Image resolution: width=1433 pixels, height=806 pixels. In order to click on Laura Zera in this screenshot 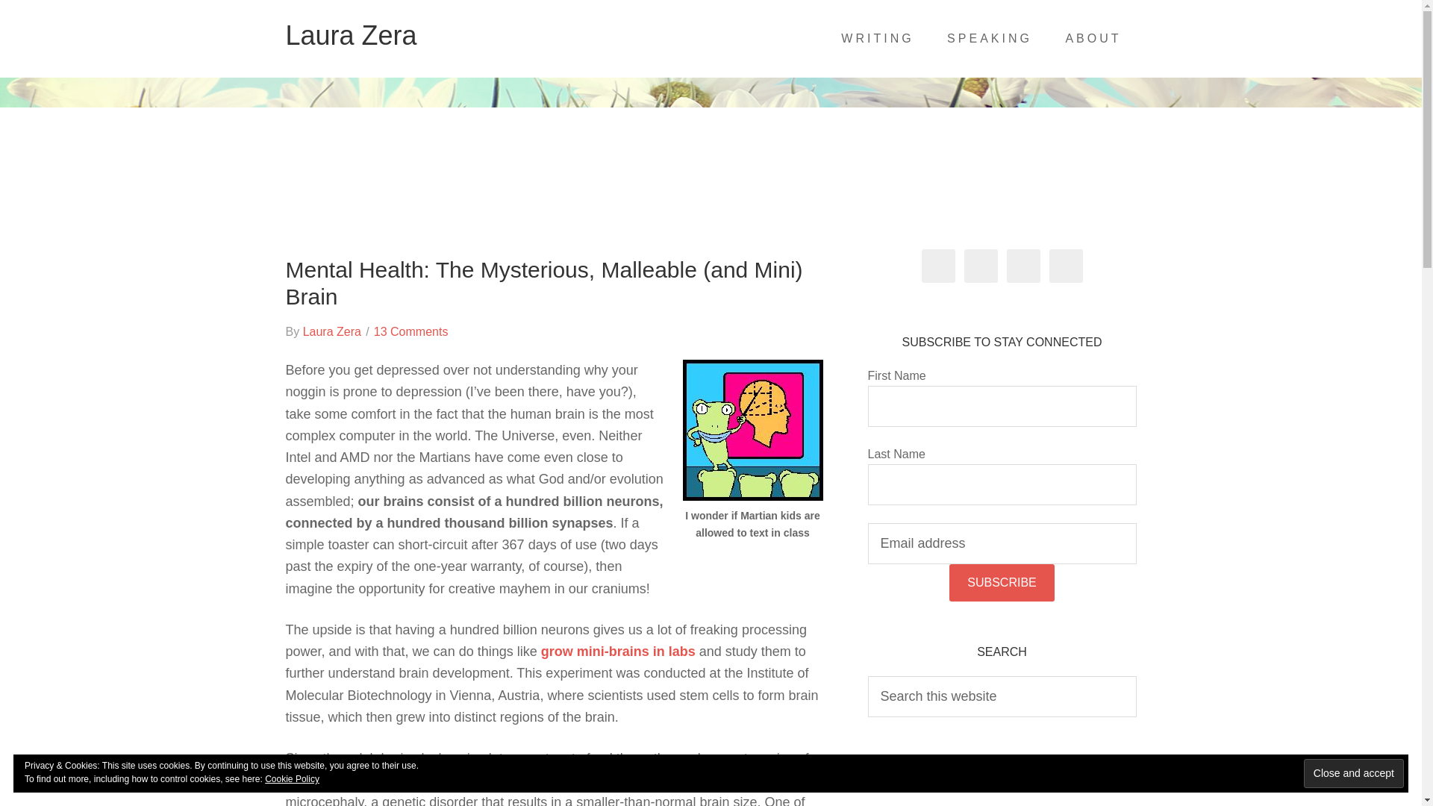, I will do `click(351, 36)`.